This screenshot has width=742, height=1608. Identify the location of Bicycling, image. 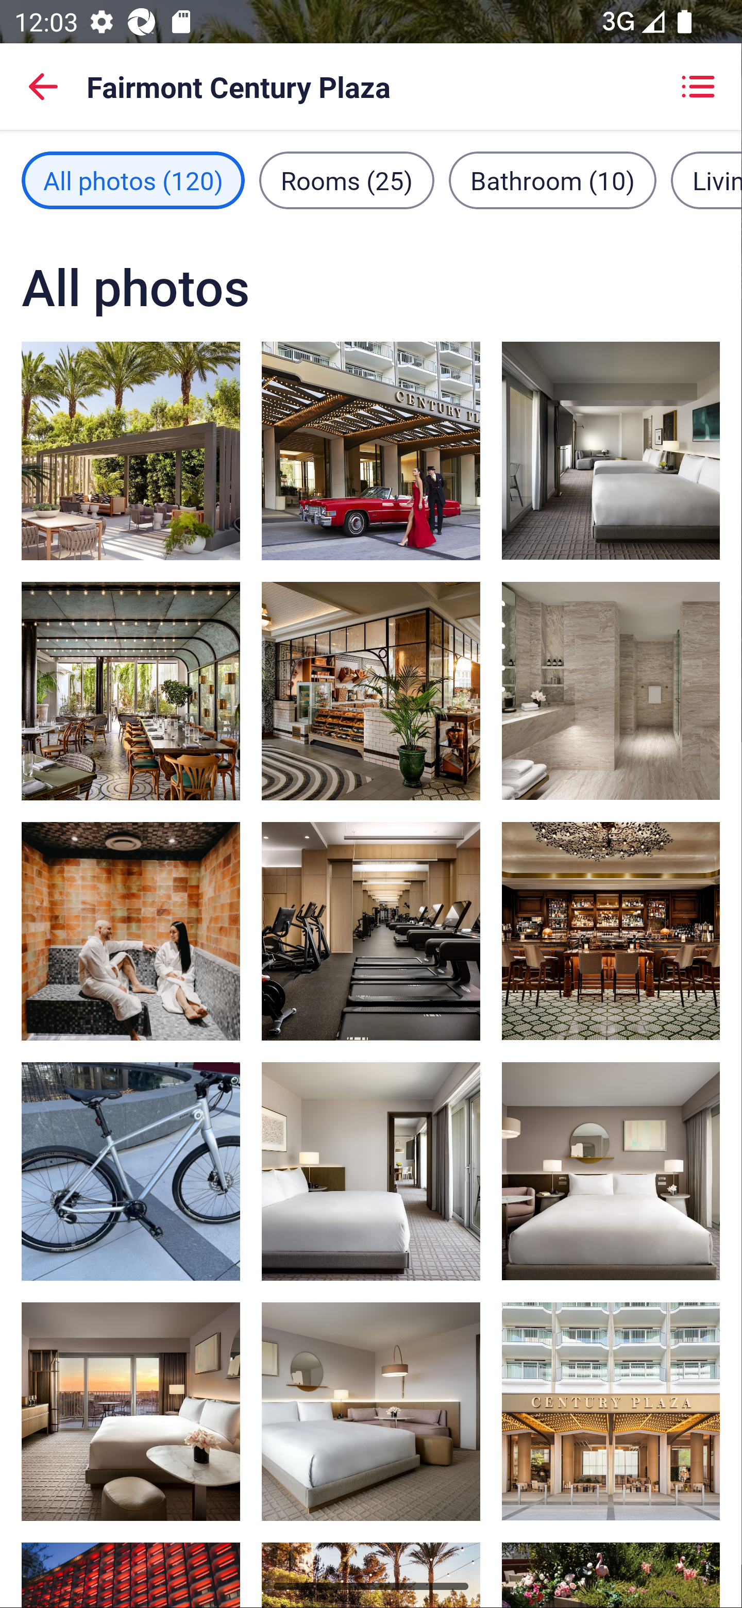
(131, 1171).